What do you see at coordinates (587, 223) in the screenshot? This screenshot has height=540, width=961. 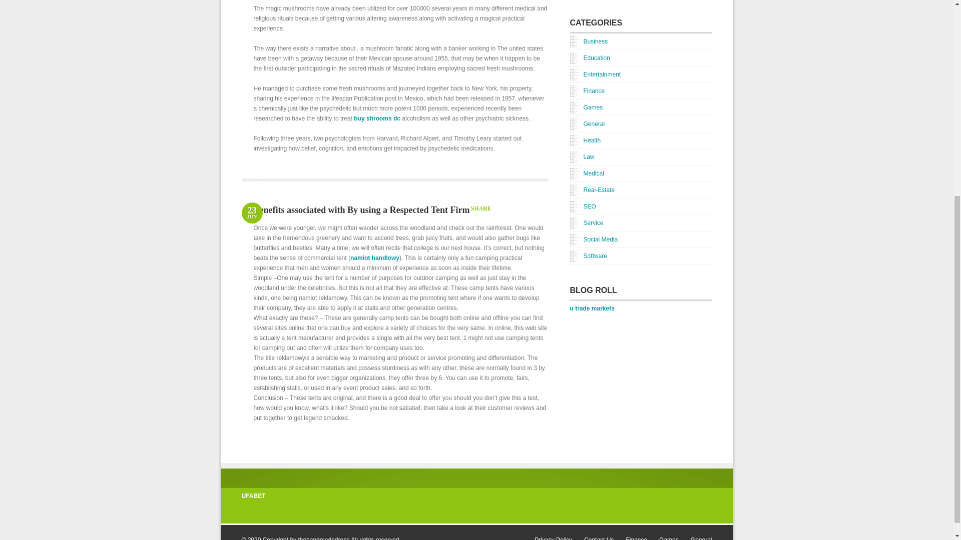 I see `Service` at bounding box center [587, 223].